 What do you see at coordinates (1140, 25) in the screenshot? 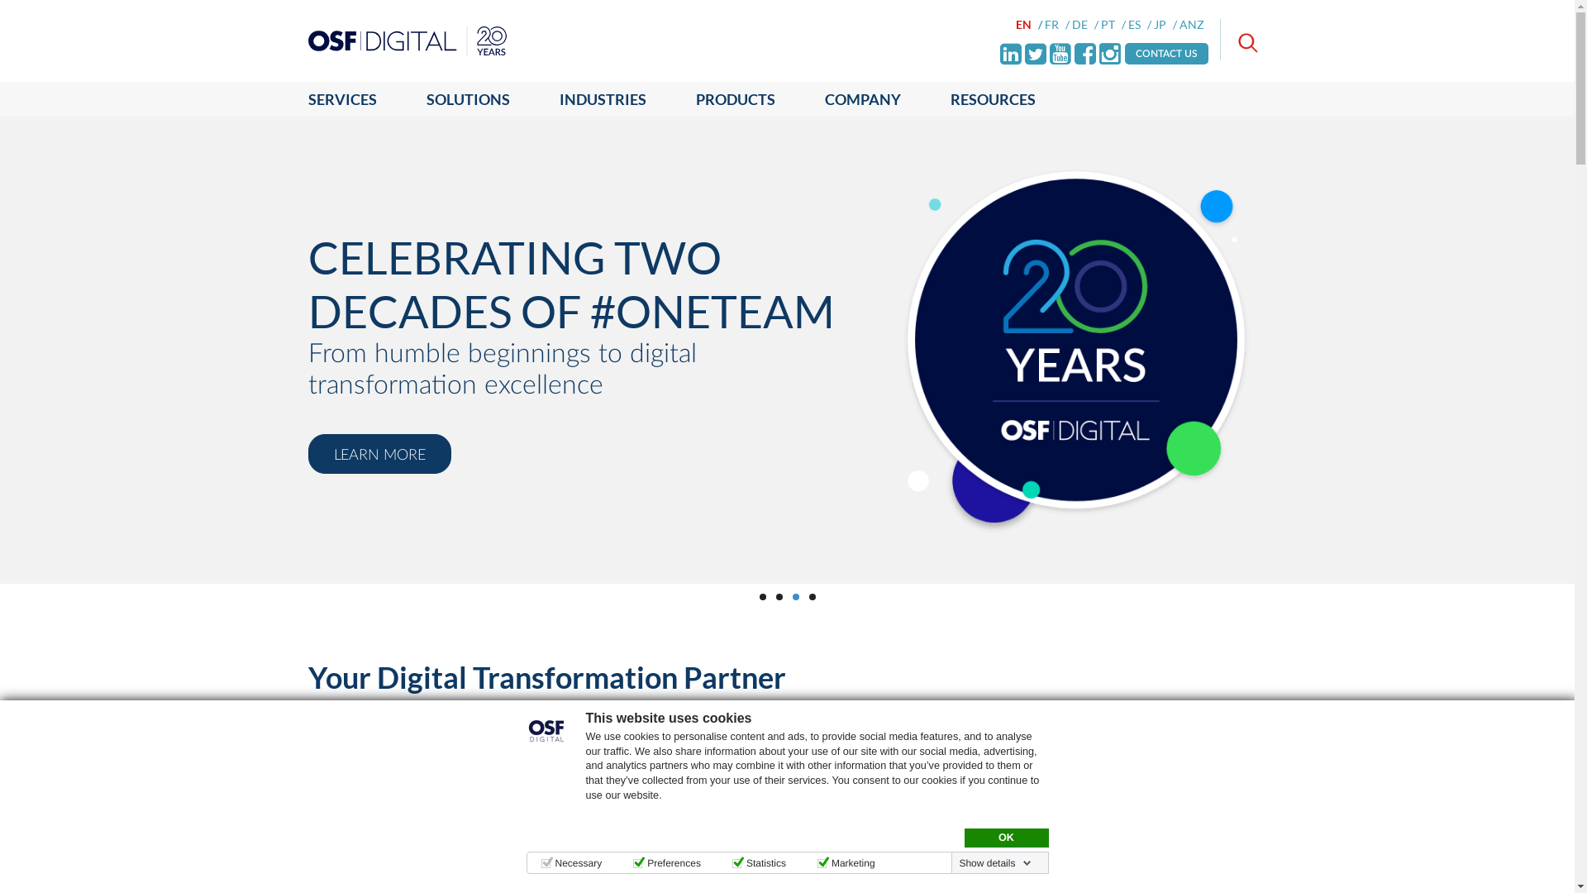
I see `ES` at bounding box center [1140, 25].